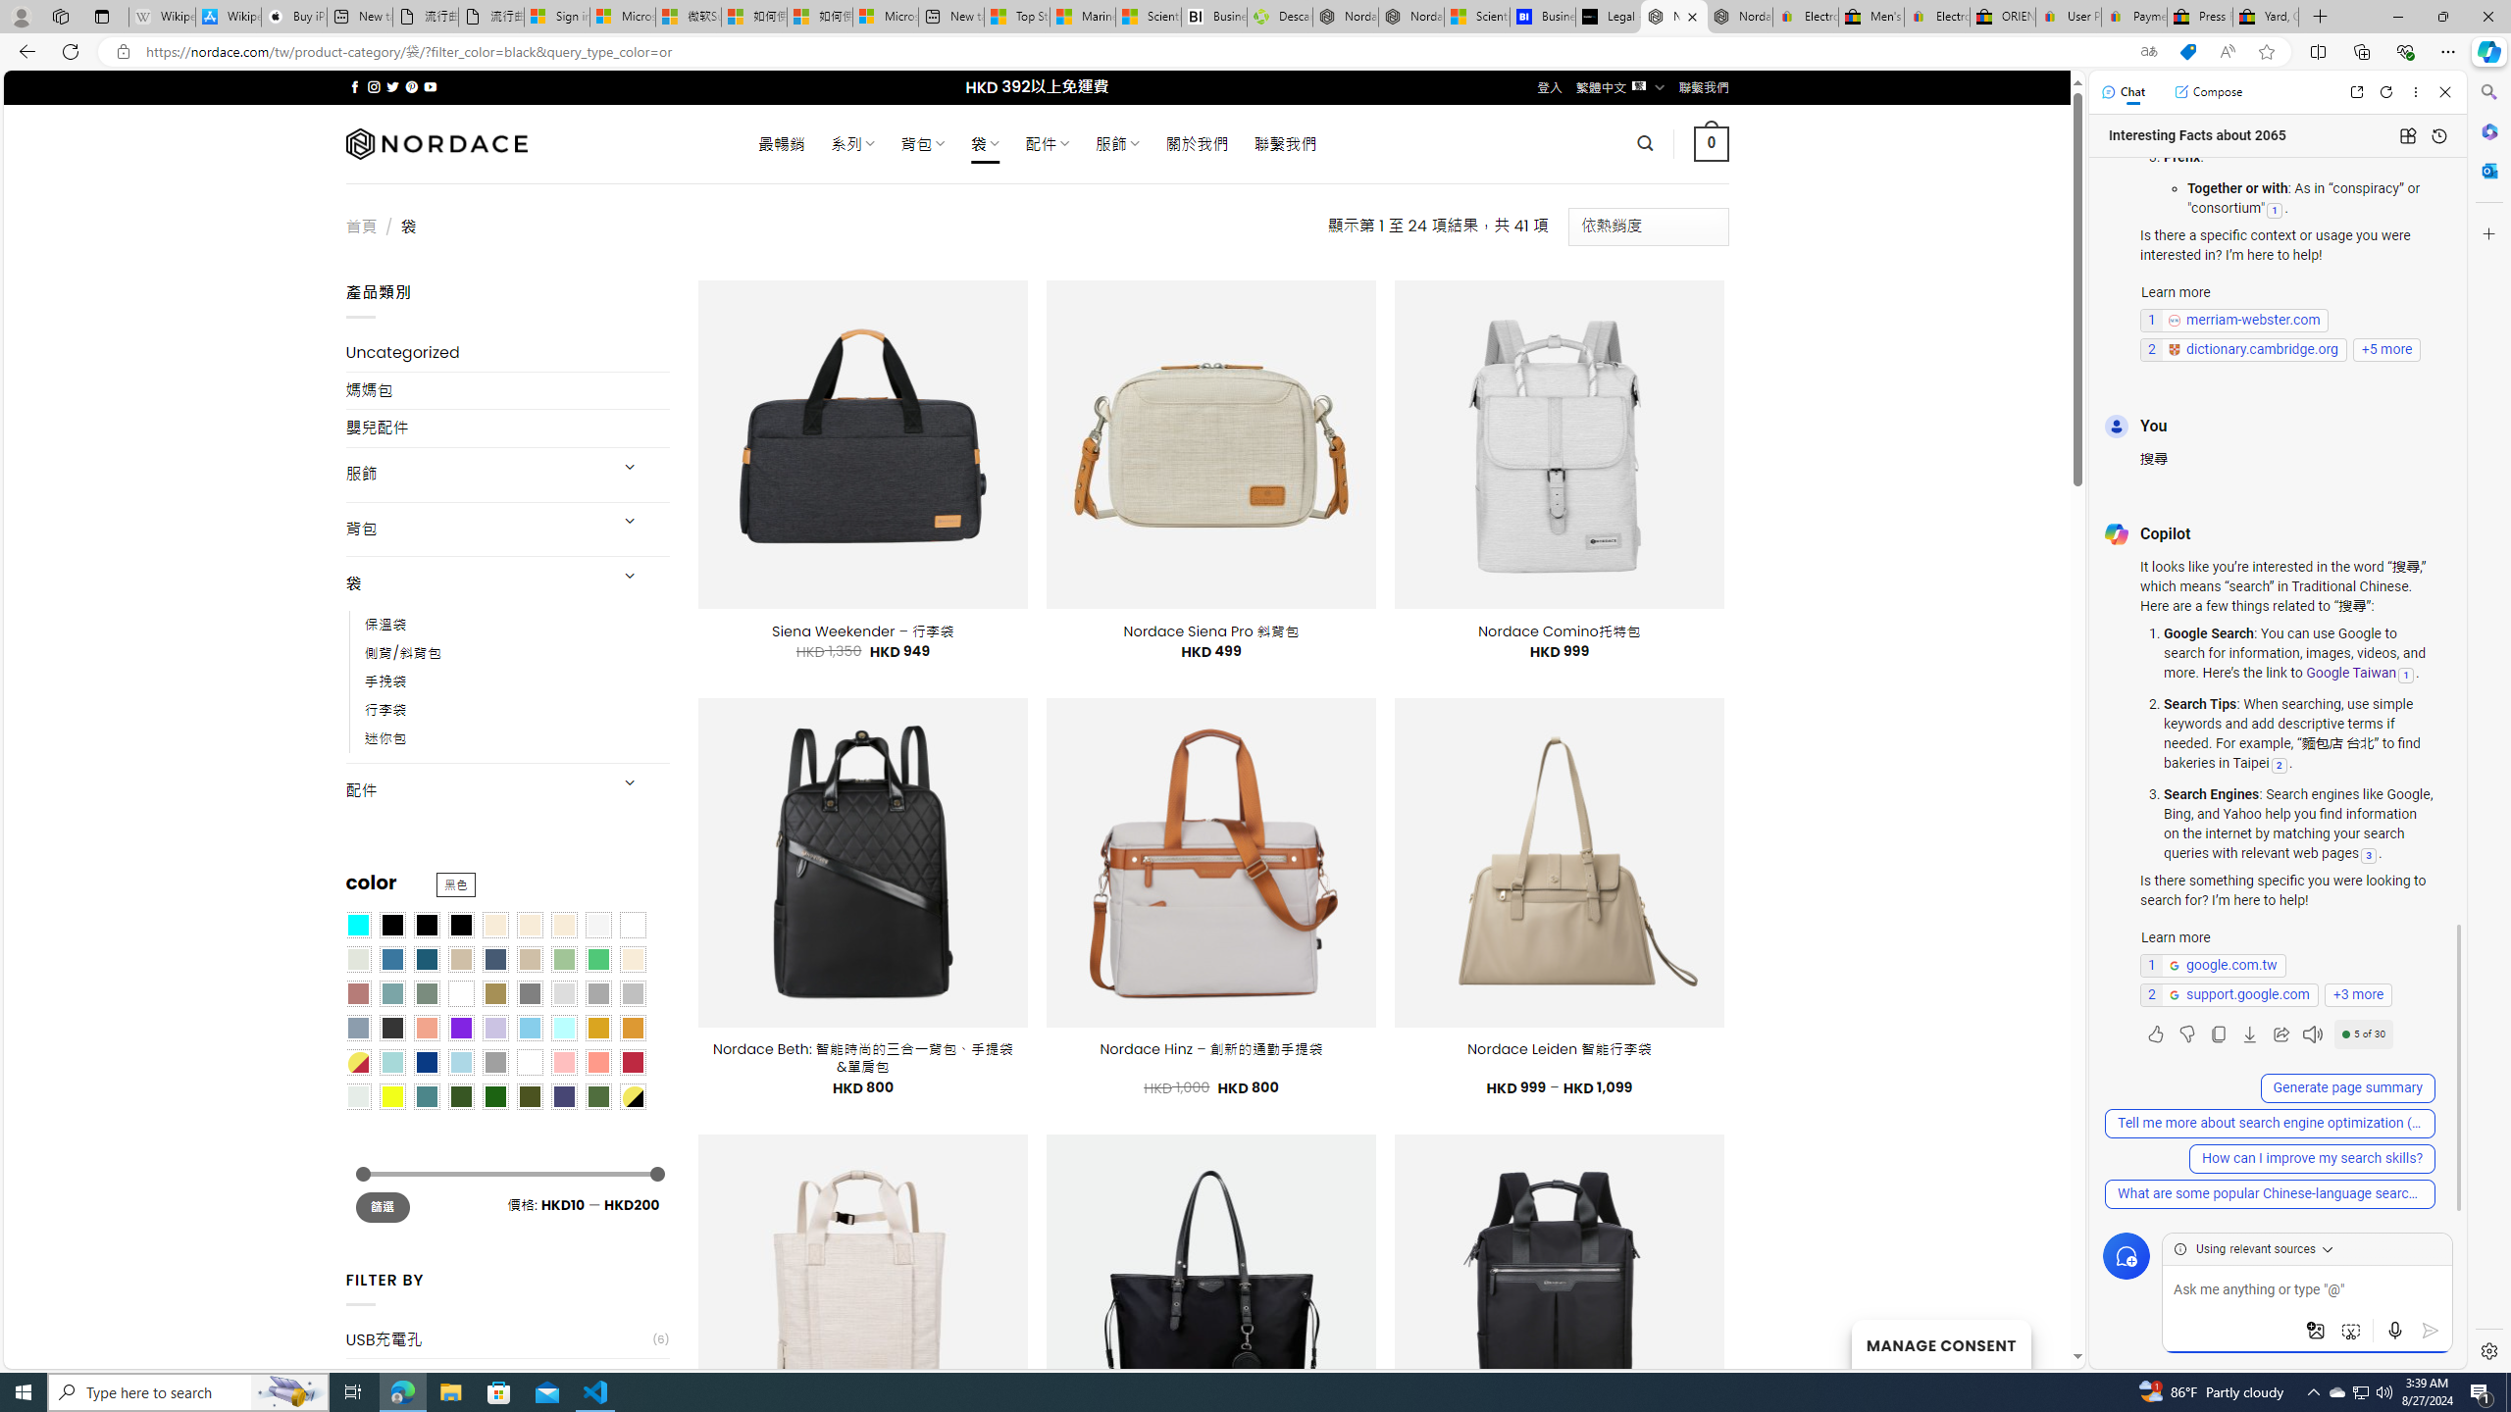 The height and width of the screenshot is (1412, 2511). What do you see at coordinates (1279, 17) in the screenshot?
I see `Descarga Driver Updater` at bounding box center [1279, 17].